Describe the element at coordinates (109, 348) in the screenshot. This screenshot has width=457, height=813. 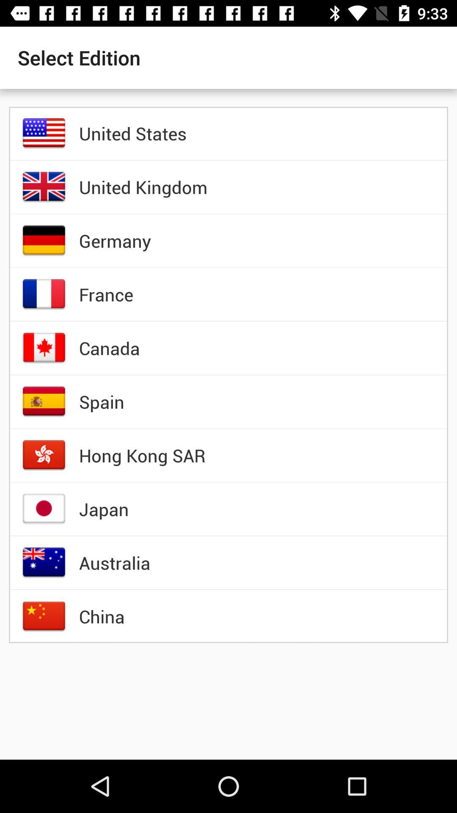
I see `select the item above spain item` at that location.